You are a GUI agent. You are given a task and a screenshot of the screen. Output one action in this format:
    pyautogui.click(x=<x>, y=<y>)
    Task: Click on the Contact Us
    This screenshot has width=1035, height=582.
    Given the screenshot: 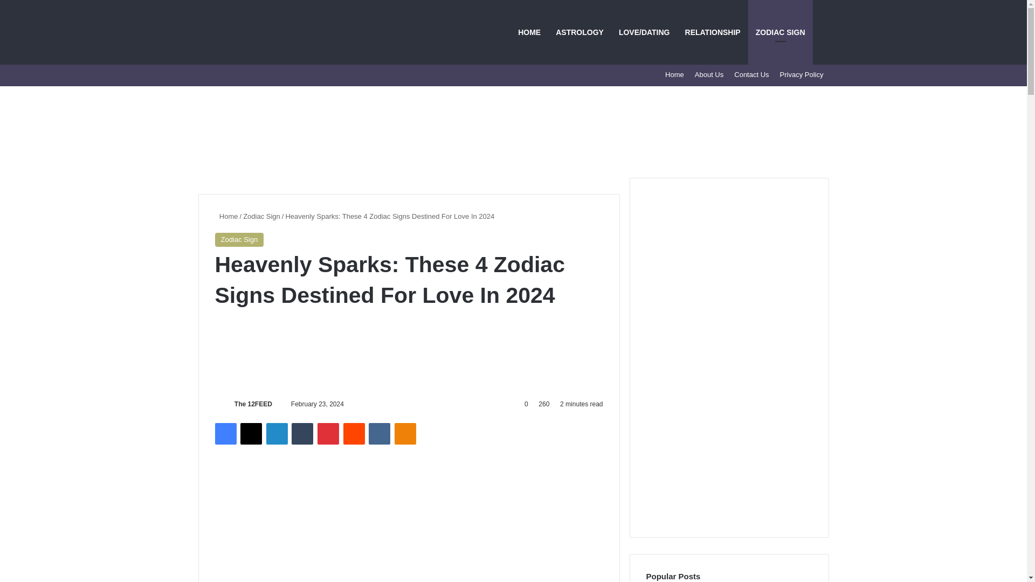 What is the action you would take?
    pyautogui.click(x=751, y=74)
    